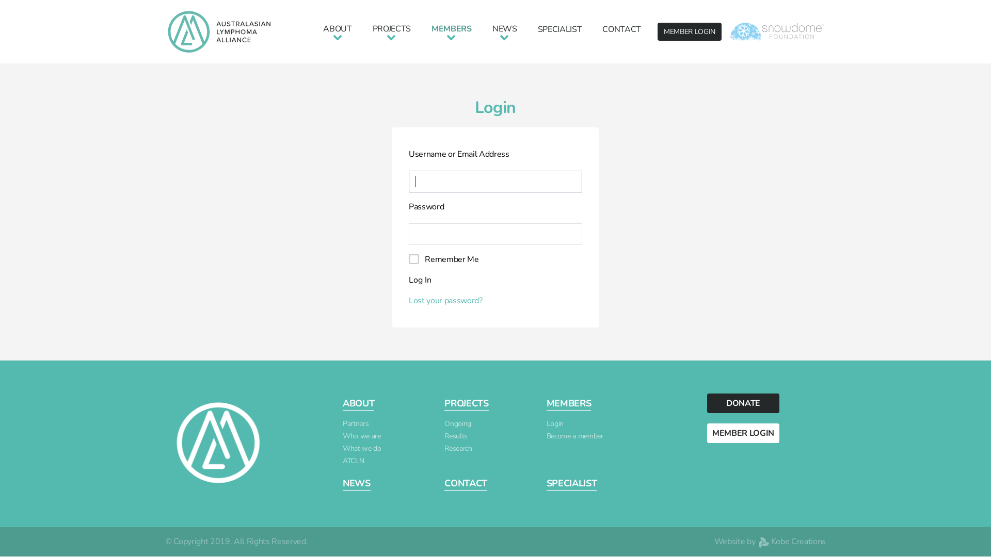 This screenshot has height=557, width=991. Describe the element at coordinates (456, 436) in the screenshot. I see `Results` at that location.